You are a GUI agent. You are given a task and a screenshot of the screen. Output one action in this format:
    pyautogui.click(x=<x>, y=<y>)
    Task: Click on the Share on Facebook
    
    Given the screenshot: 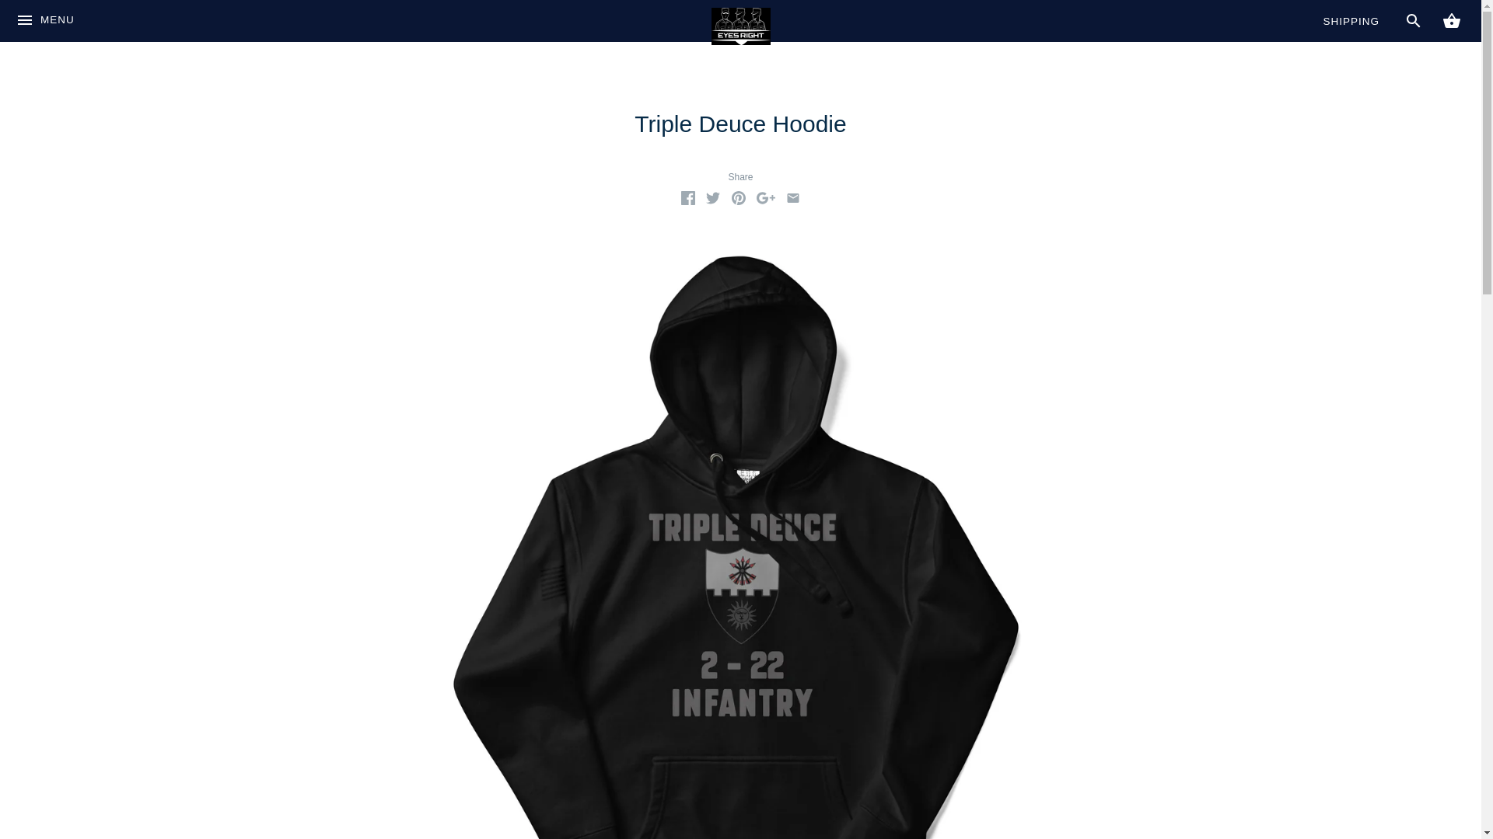 What is the action you would take?
    pyautogui.click(x=687, y=200)
    